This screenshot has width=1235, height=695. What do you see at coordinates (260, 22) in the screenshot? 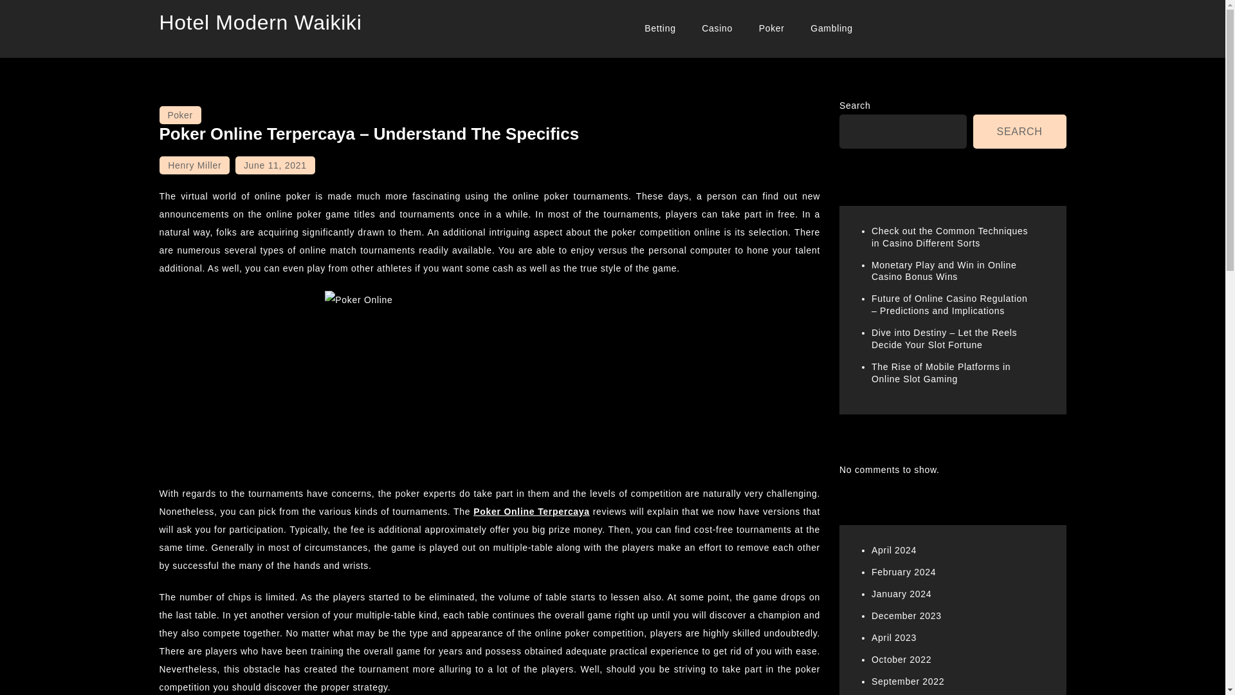
I see `Hotel Modern Waikiki` at bounding box center [260, 22].